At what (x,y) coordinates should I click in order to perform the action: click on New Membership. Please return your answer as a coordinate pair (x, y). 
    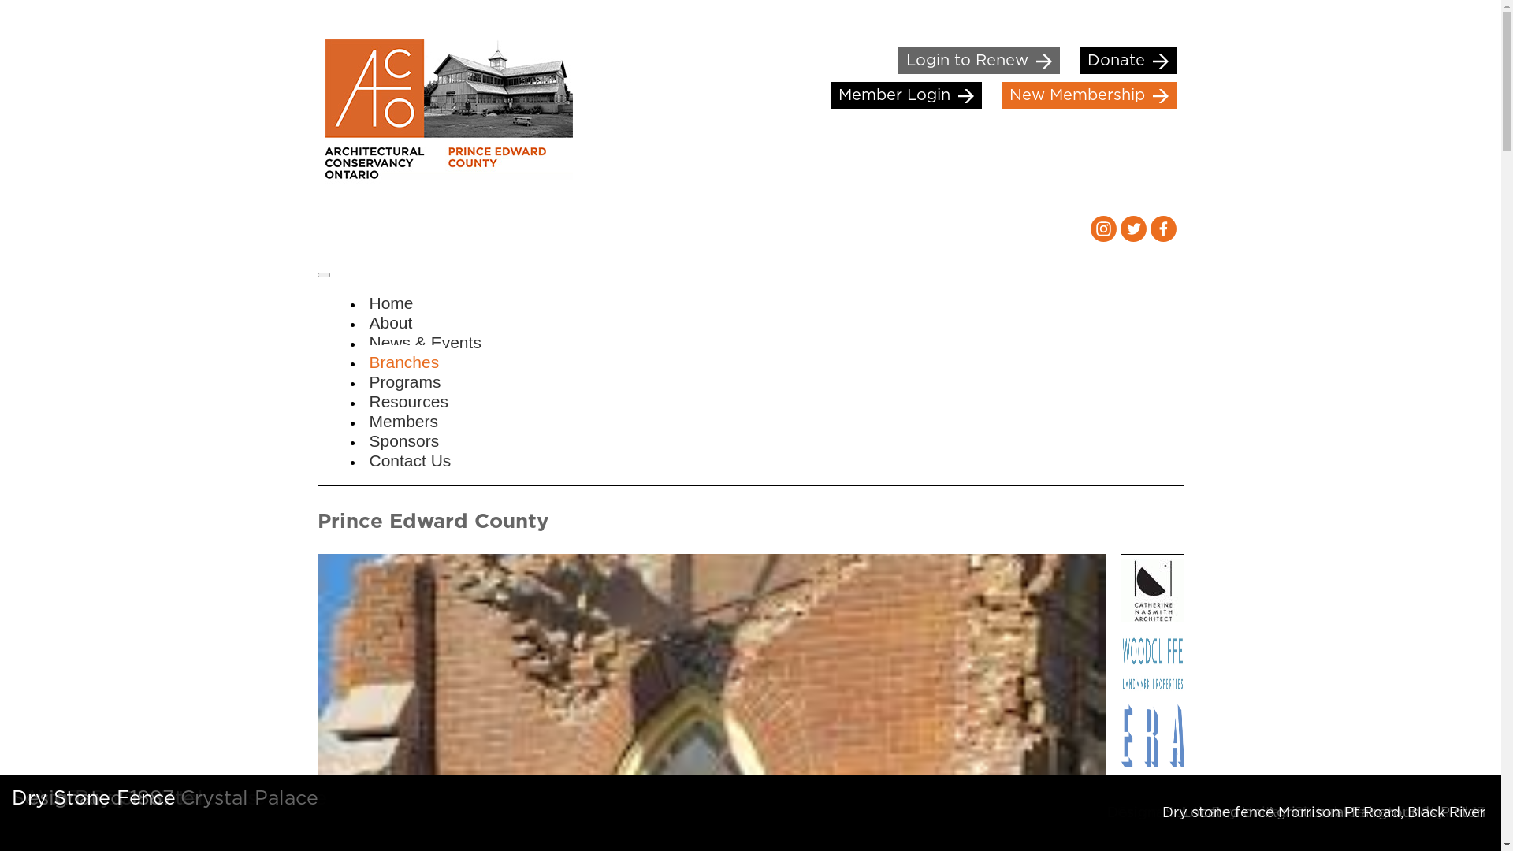
    Looking at the image, I should click on (1088, 95).